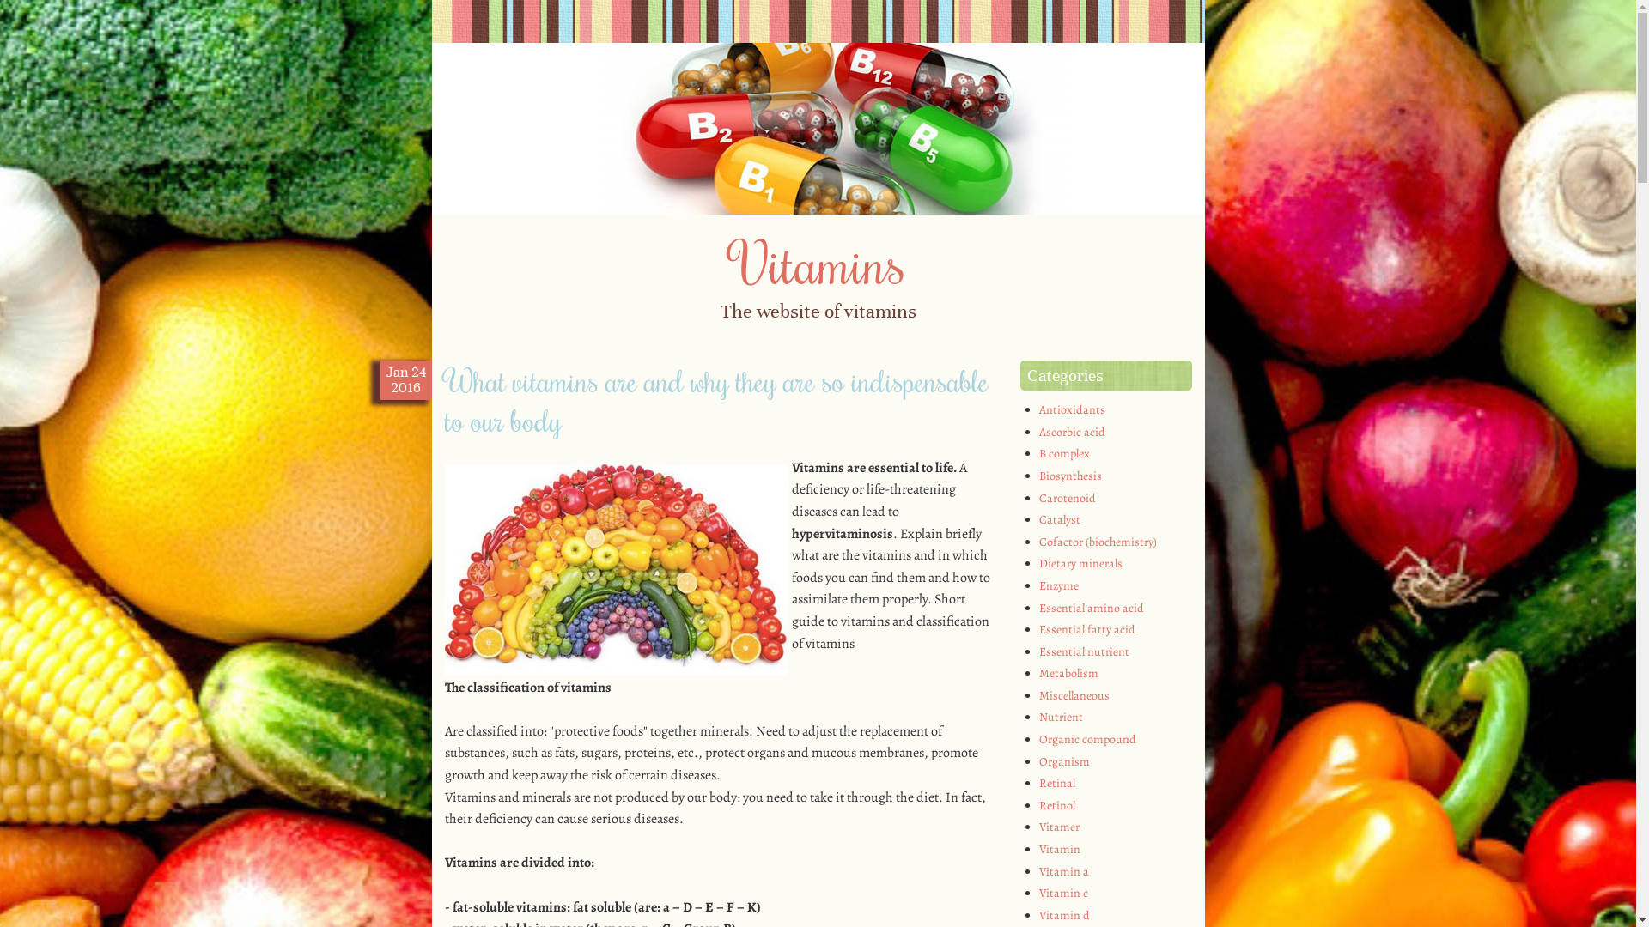 The width and height of the screenshot is (1649, 927). Describe the element at coordinates (1098, 542) in the screenshot. I see `Cofactor (biochemistry)` at that location.